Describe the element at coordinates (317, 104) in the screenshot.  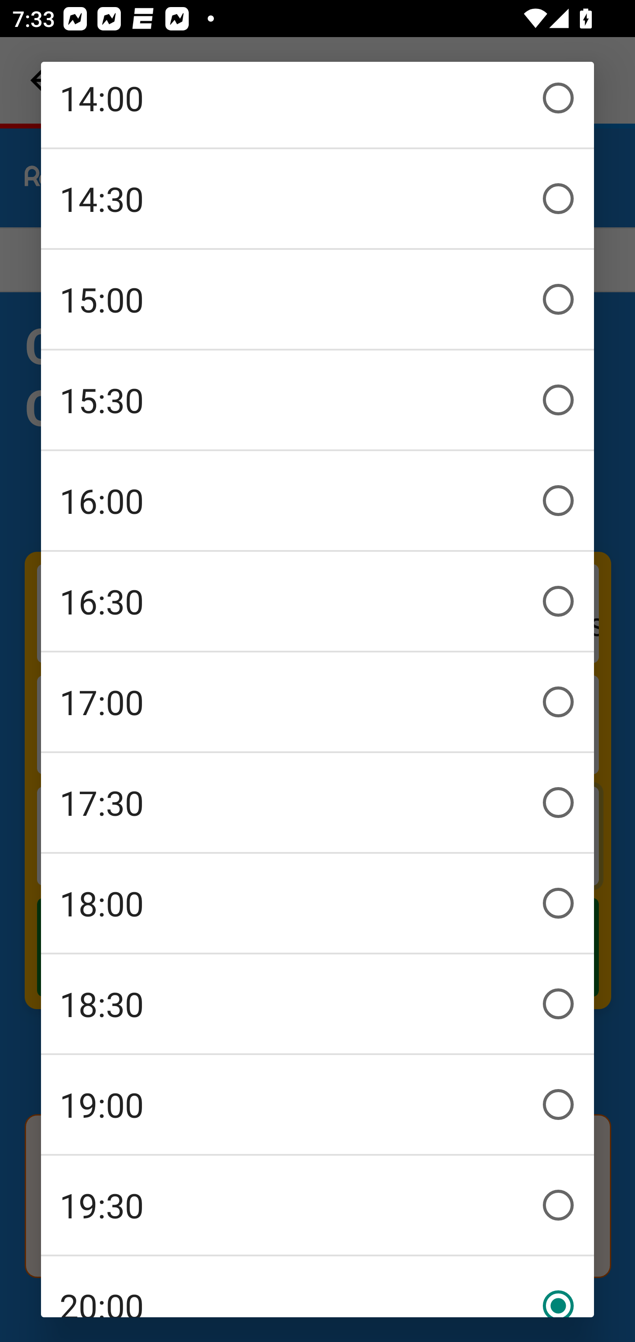
I see `14:00` at that location.